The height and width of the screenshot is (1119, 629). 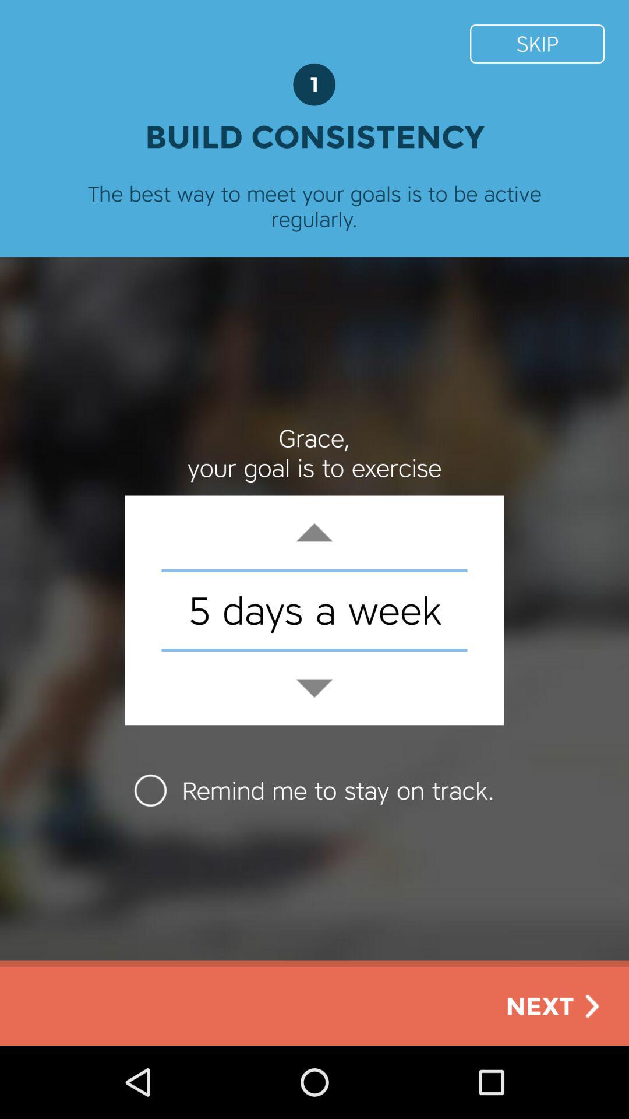 I want to click on flip until the remind me to, so click(x=314, y=790).